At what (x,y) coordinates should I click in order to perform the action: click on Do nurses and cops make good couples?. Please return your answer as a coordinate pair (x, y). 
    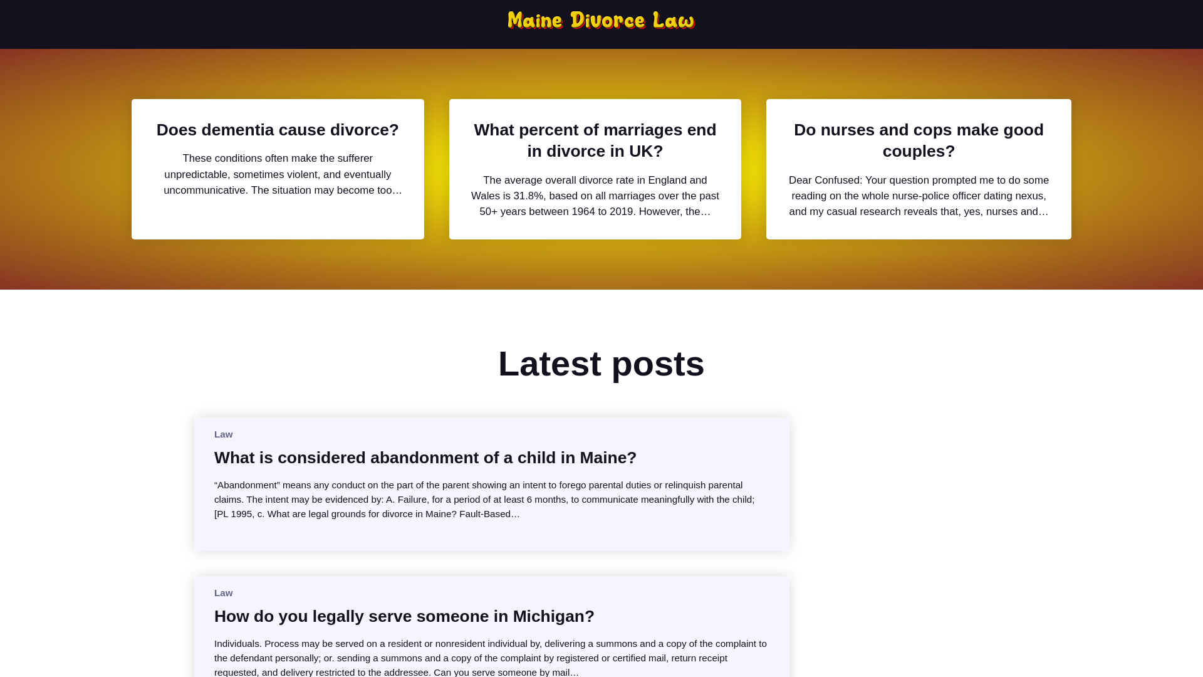
    Looking at the image, I should click on (919, 140).